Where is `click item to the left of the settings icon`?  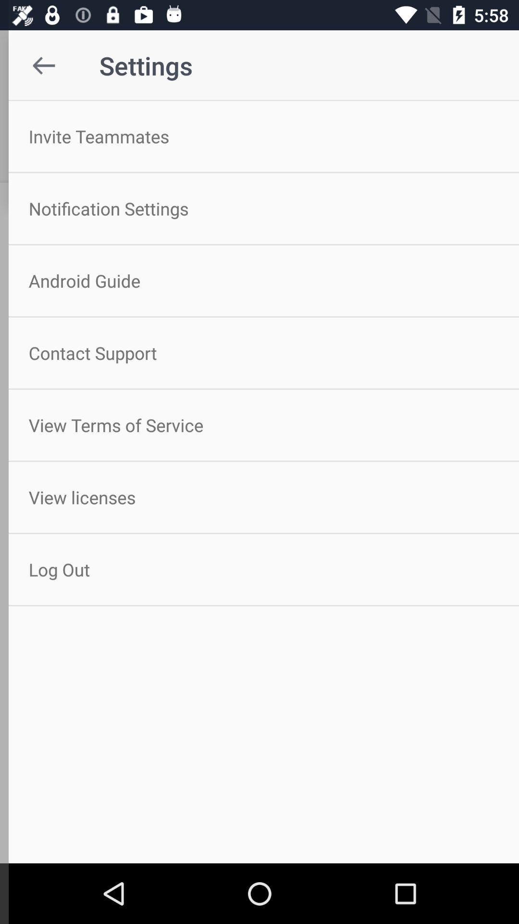 click item to the left of the settings icon is located at coordinates (35, 65).